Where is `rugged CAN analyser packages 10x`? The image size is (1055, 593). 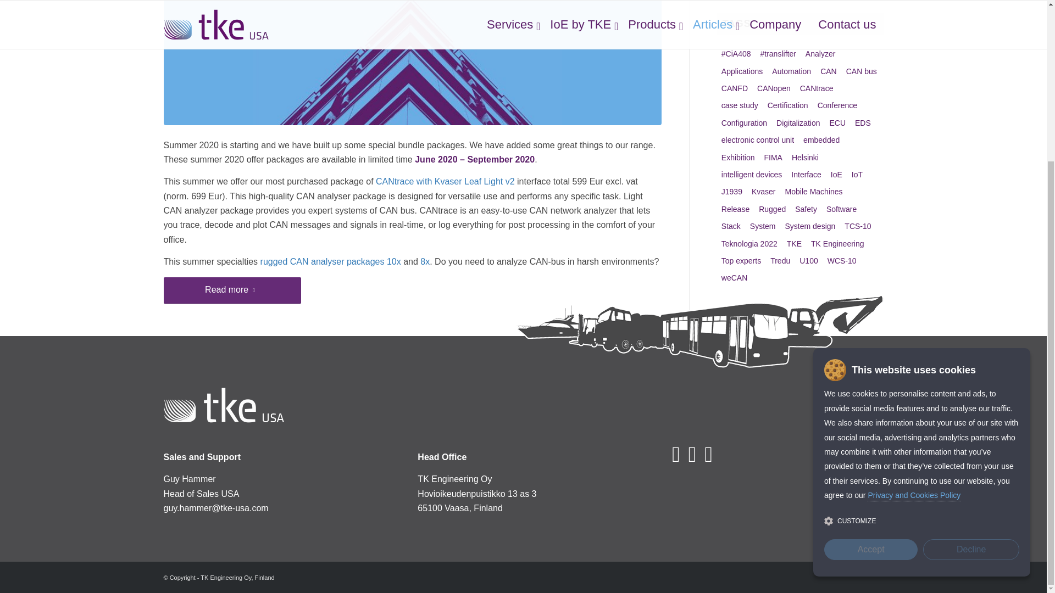
rugged CAN analyser packages 10x is located at coordinates (331, 261).